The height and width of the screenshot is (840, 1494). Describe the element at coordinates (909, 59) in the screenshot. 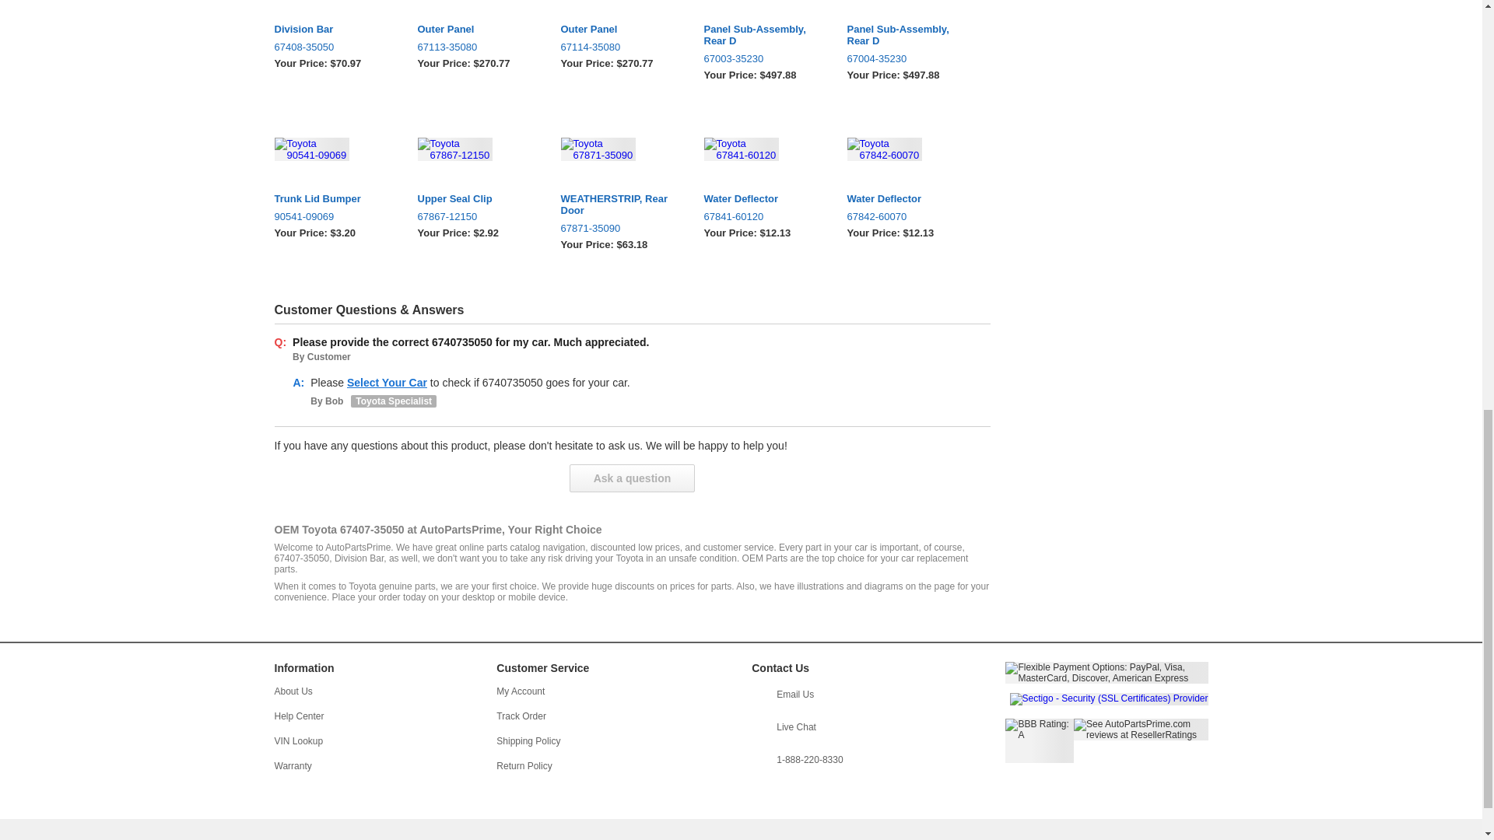

I see `67004-35230` at that location.